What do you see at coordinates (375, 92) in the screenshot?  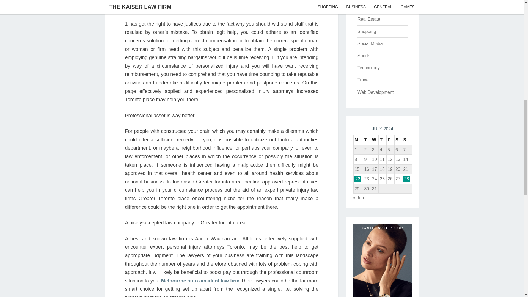 I see `Web Development` at bounding box center [375, 92].